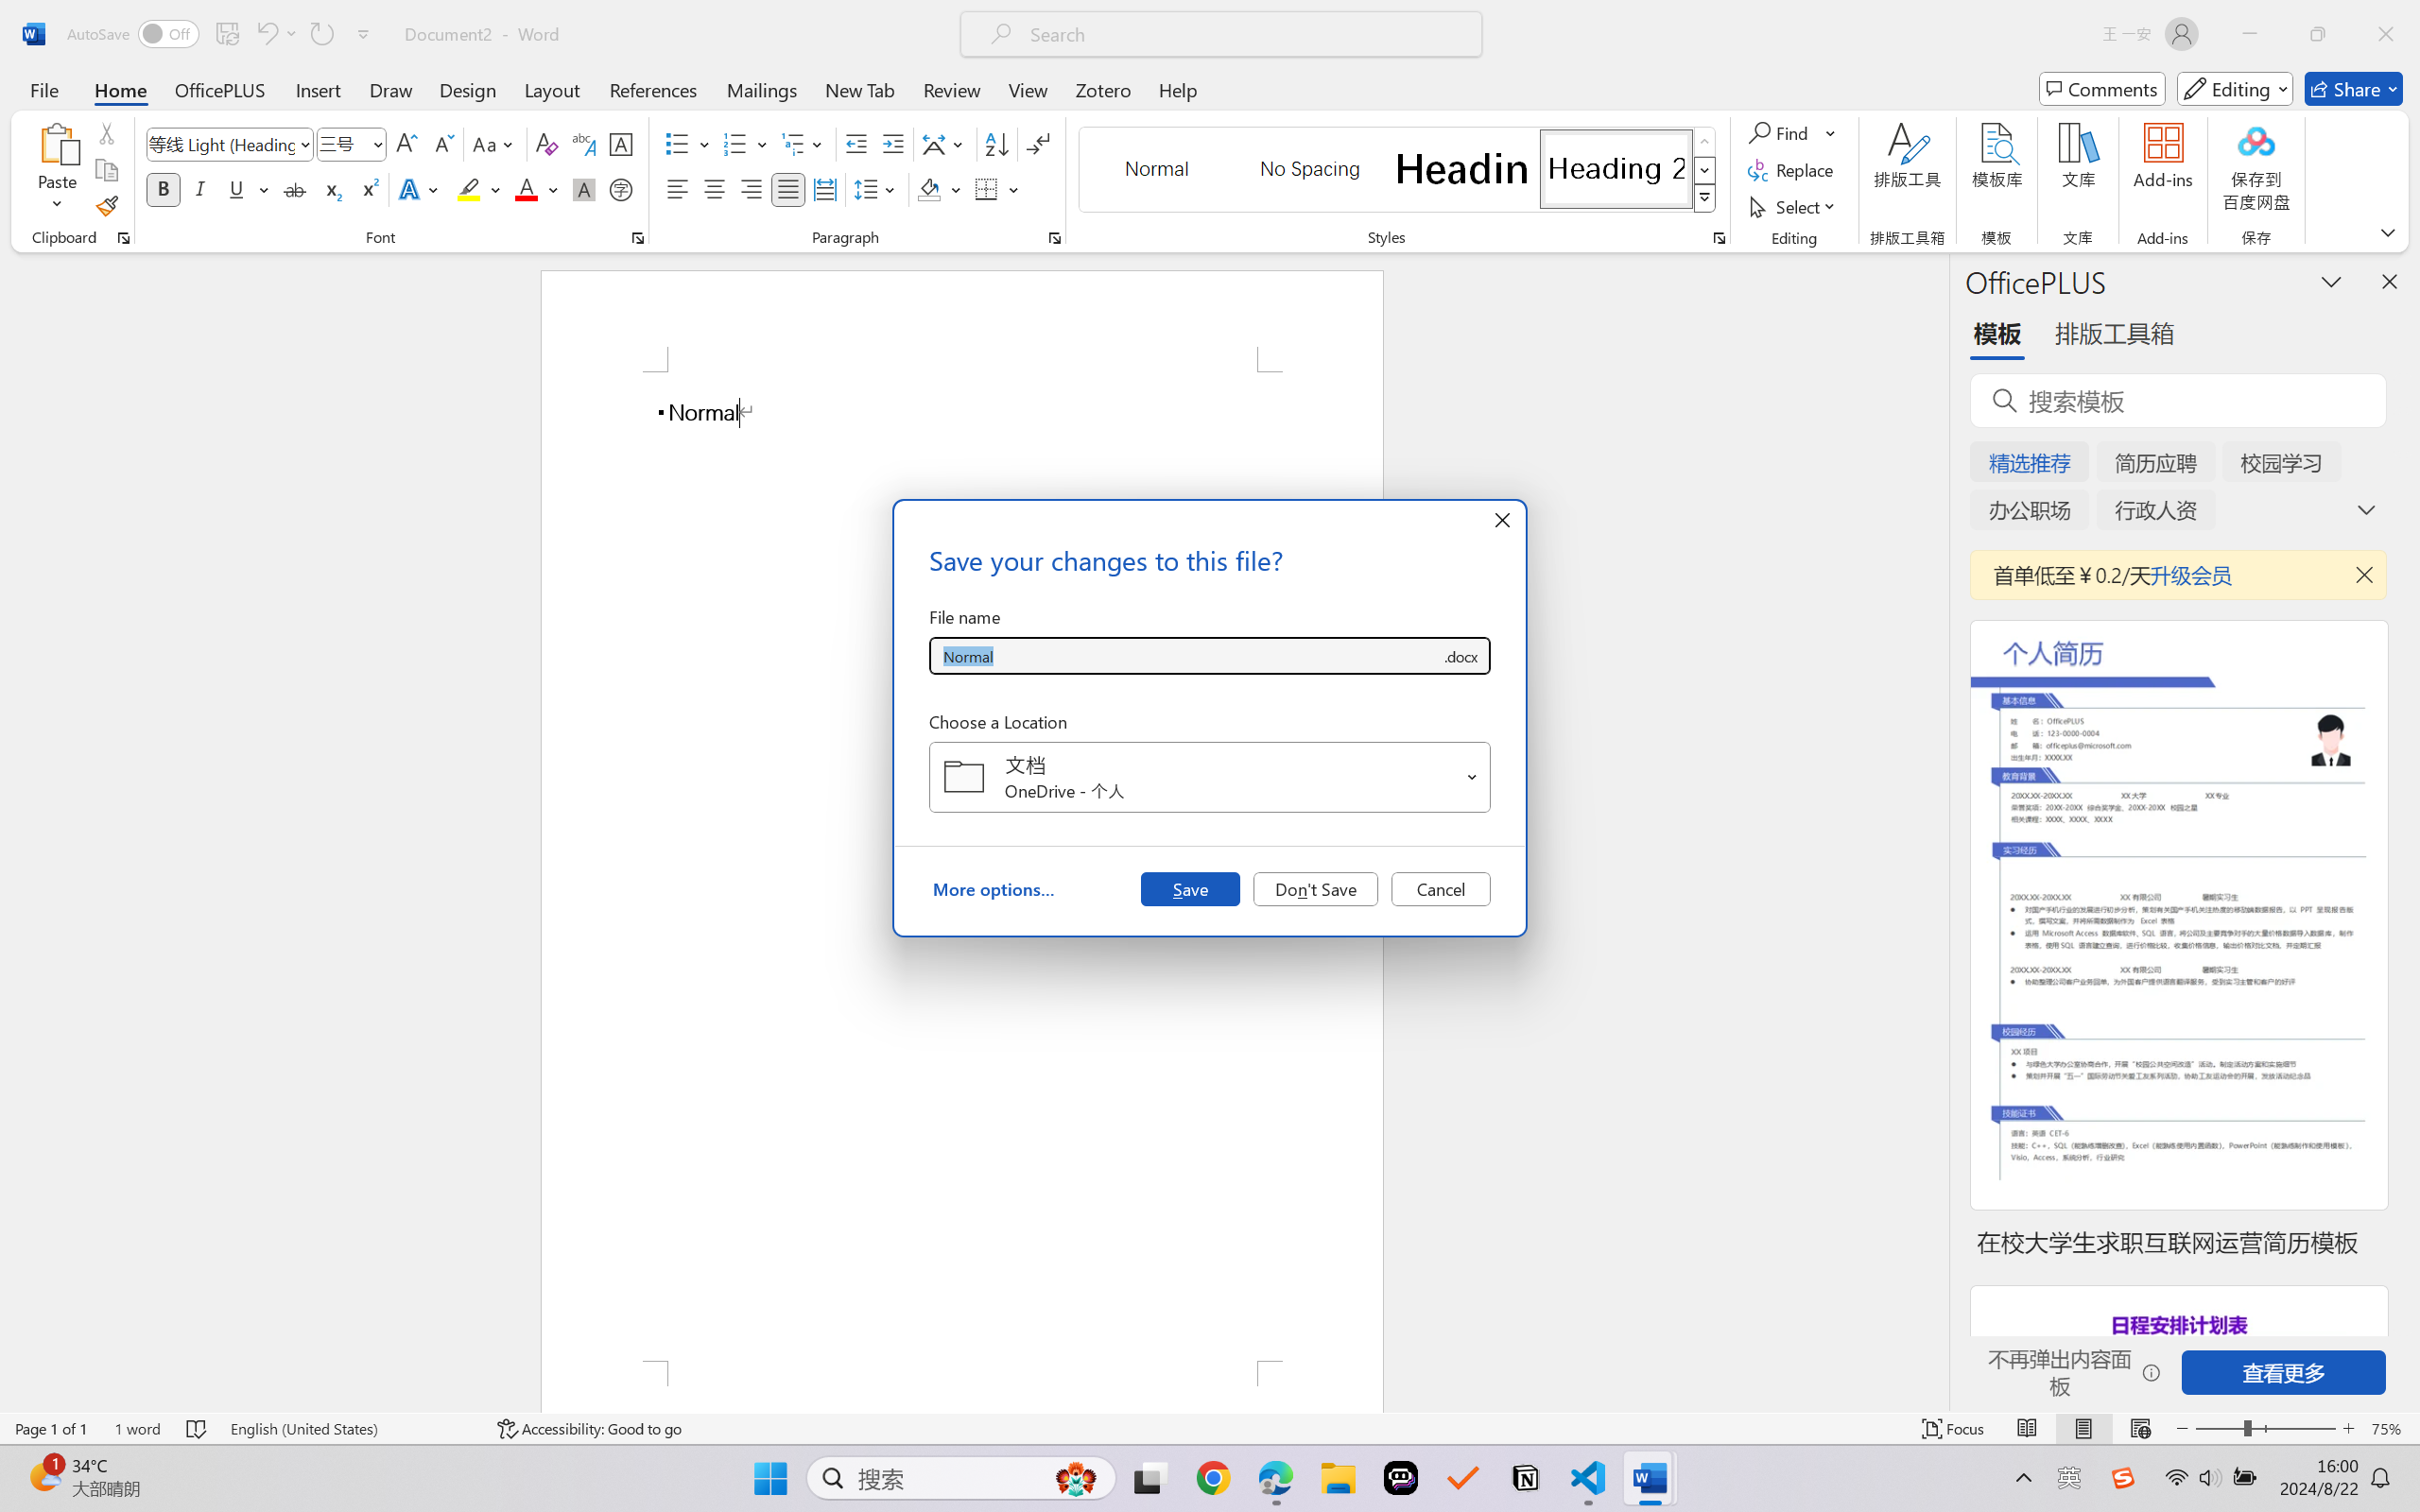  Describe the element at coordinates (106, 206) in the screenshot. I see `Format Painter` at that location.